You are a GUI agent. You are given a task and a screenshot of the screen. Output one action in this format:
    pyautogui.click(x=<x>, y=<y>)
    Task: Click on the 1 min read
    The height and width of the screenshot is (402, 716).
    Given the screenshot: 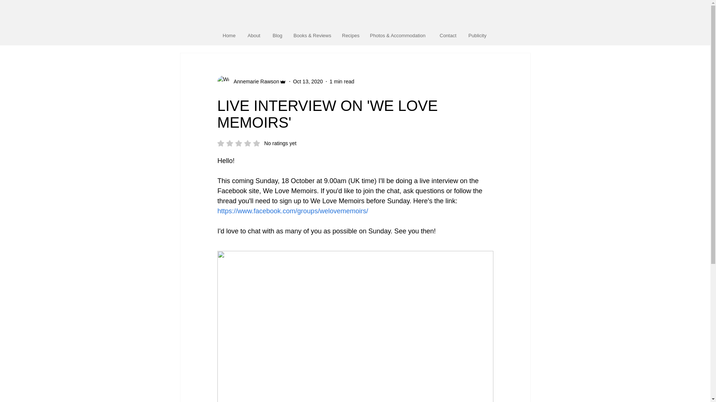 What is the action you would take?
    pyautogui.click(x=257, y=143)
    